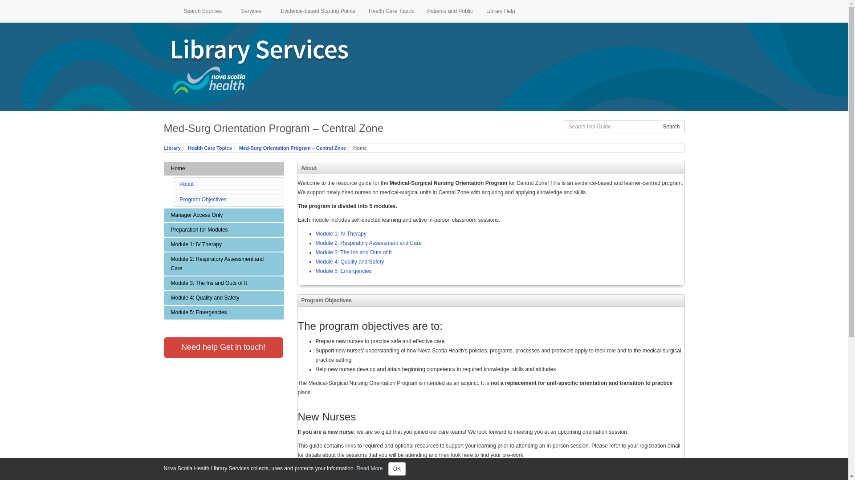  I want to click on Module 2: Respiratory Assessment and Care, so click(224, 264).